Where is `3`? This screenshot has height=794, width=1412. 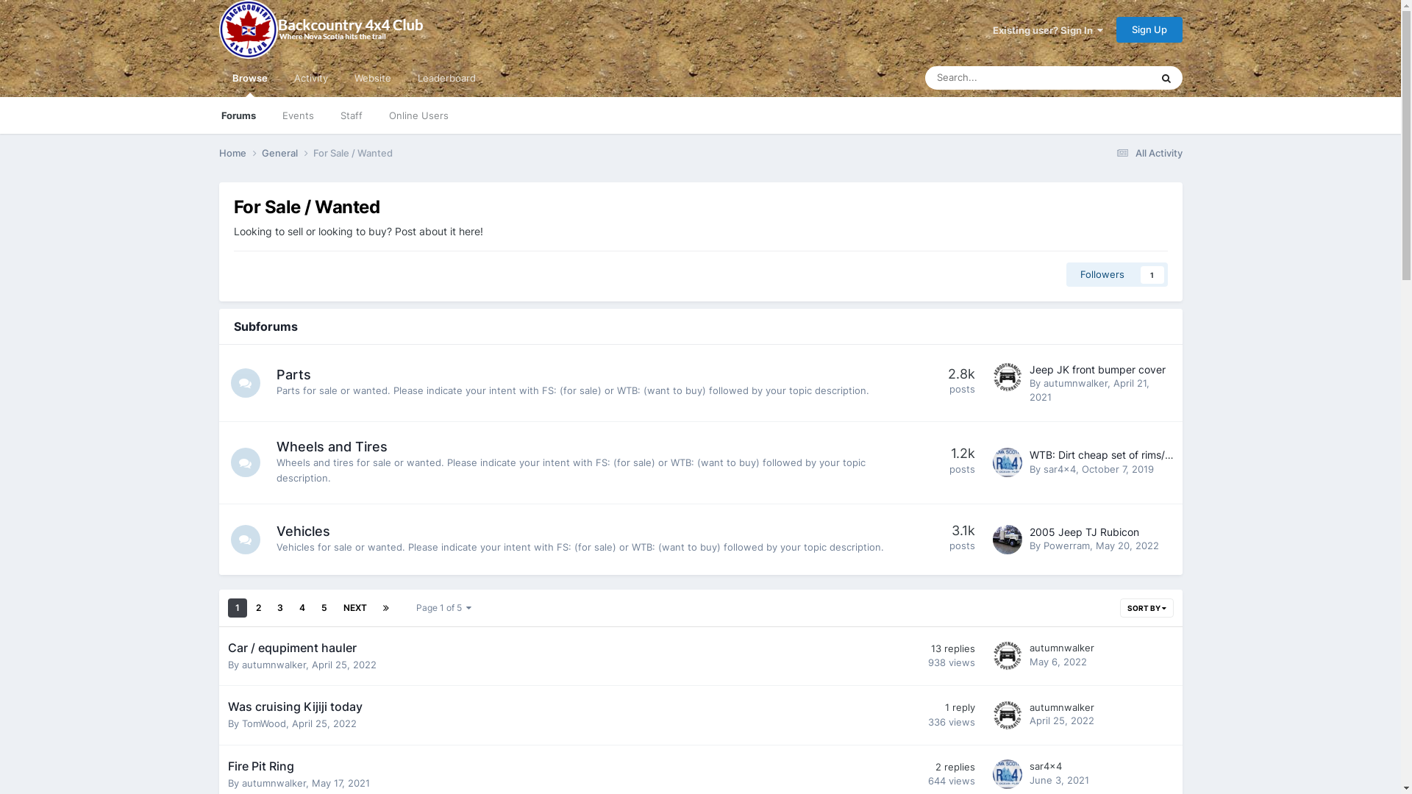 3 is located at coordinates (279, 608).